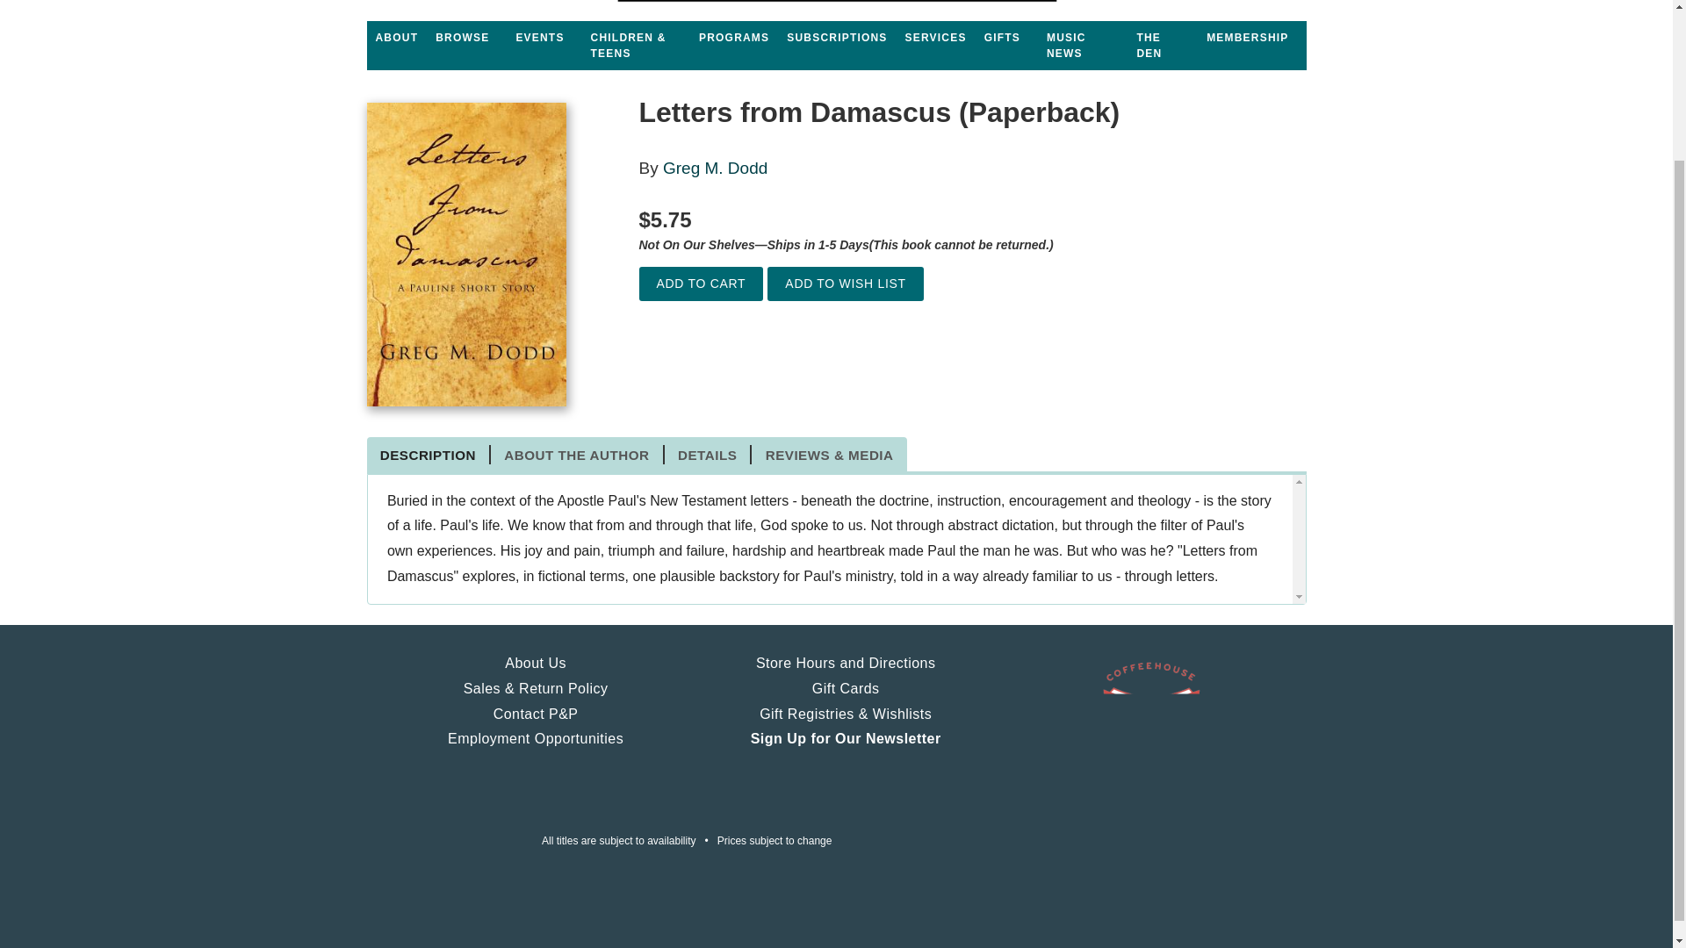  What do you see at coordinates (845, 284) in the screenshot?
I see `Add to Wish List` at bounding box center [845, 284].